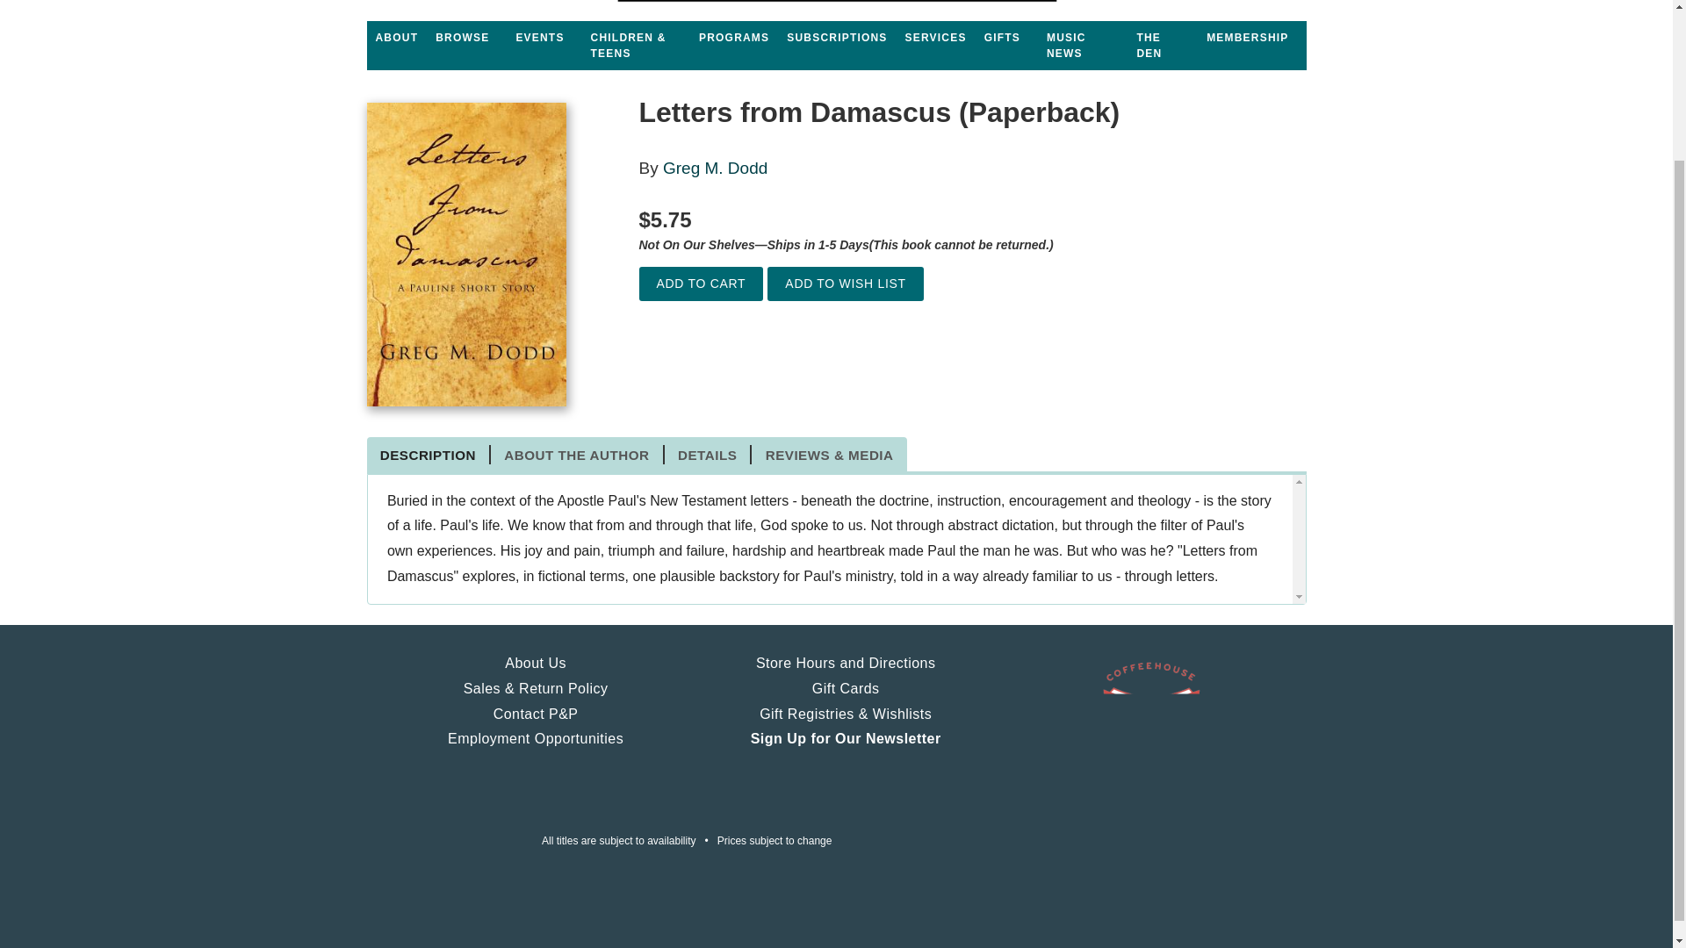  What do you see at coordinates (845, 284) in the screenshot?
I see `Add to Wish List` at bounding box center [845, 284].